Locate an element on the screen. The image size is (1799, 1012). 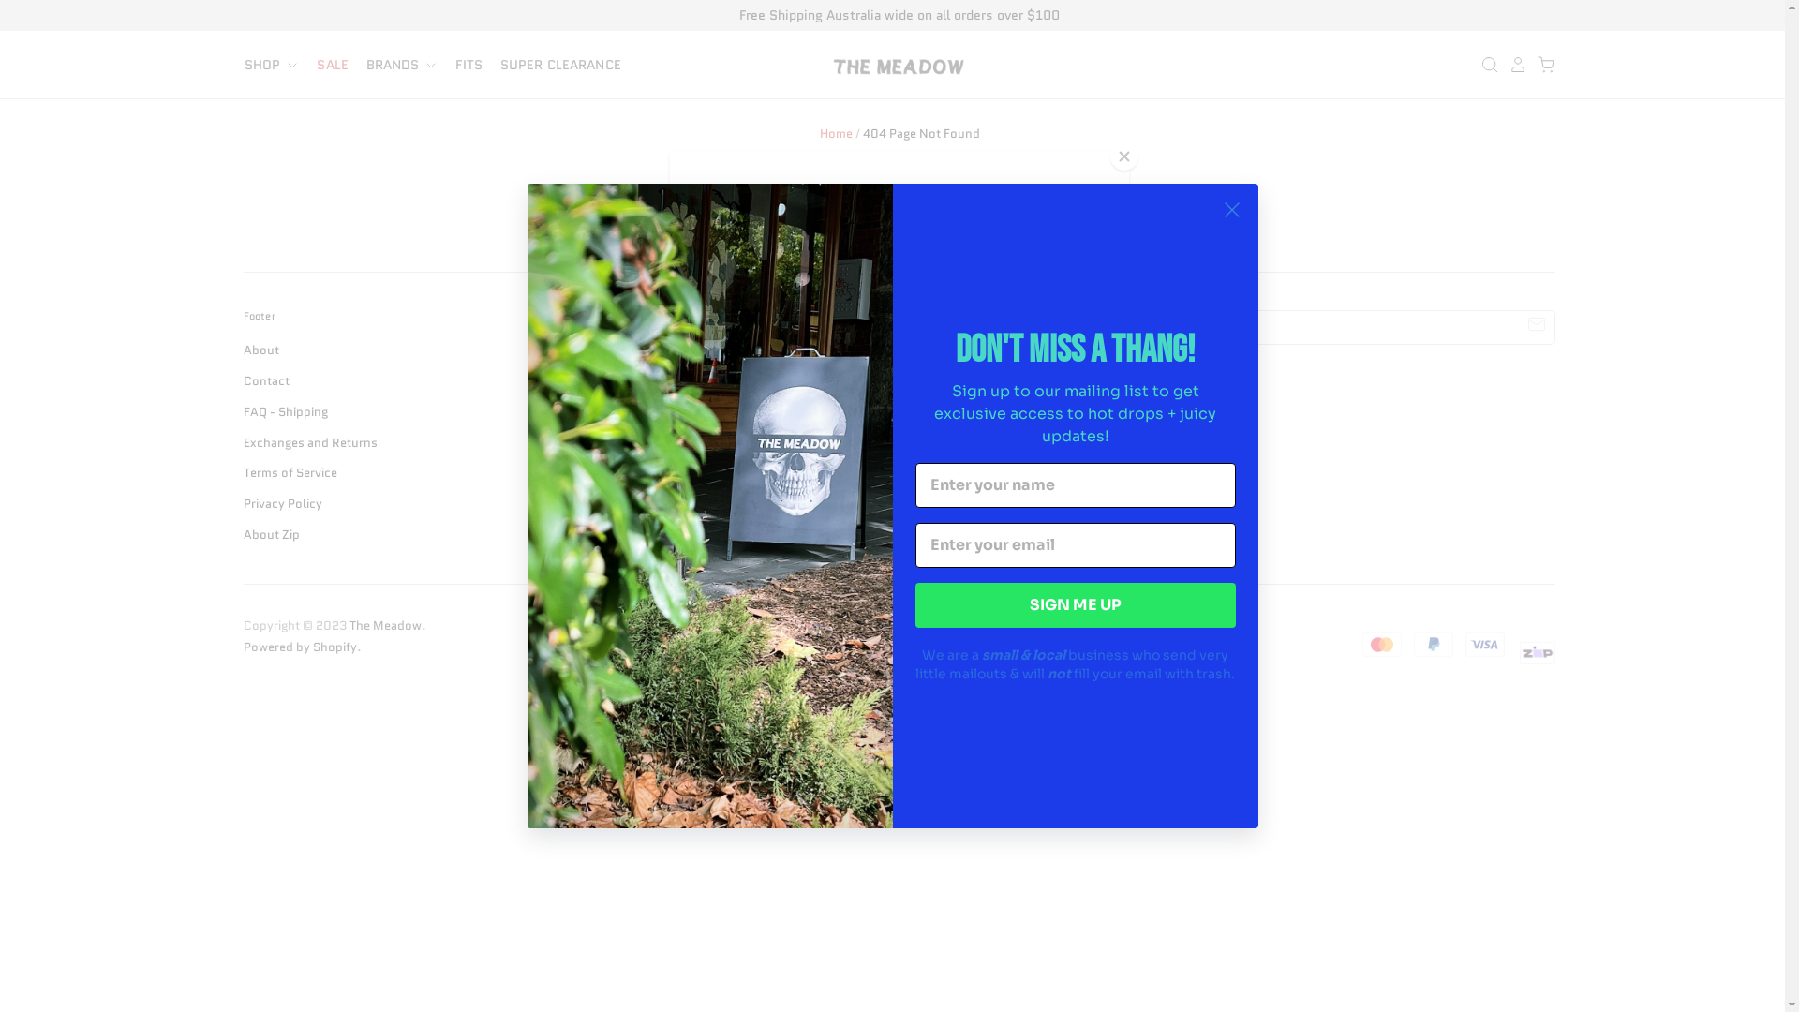
Terms of Service is located at coordinates (290, 472).